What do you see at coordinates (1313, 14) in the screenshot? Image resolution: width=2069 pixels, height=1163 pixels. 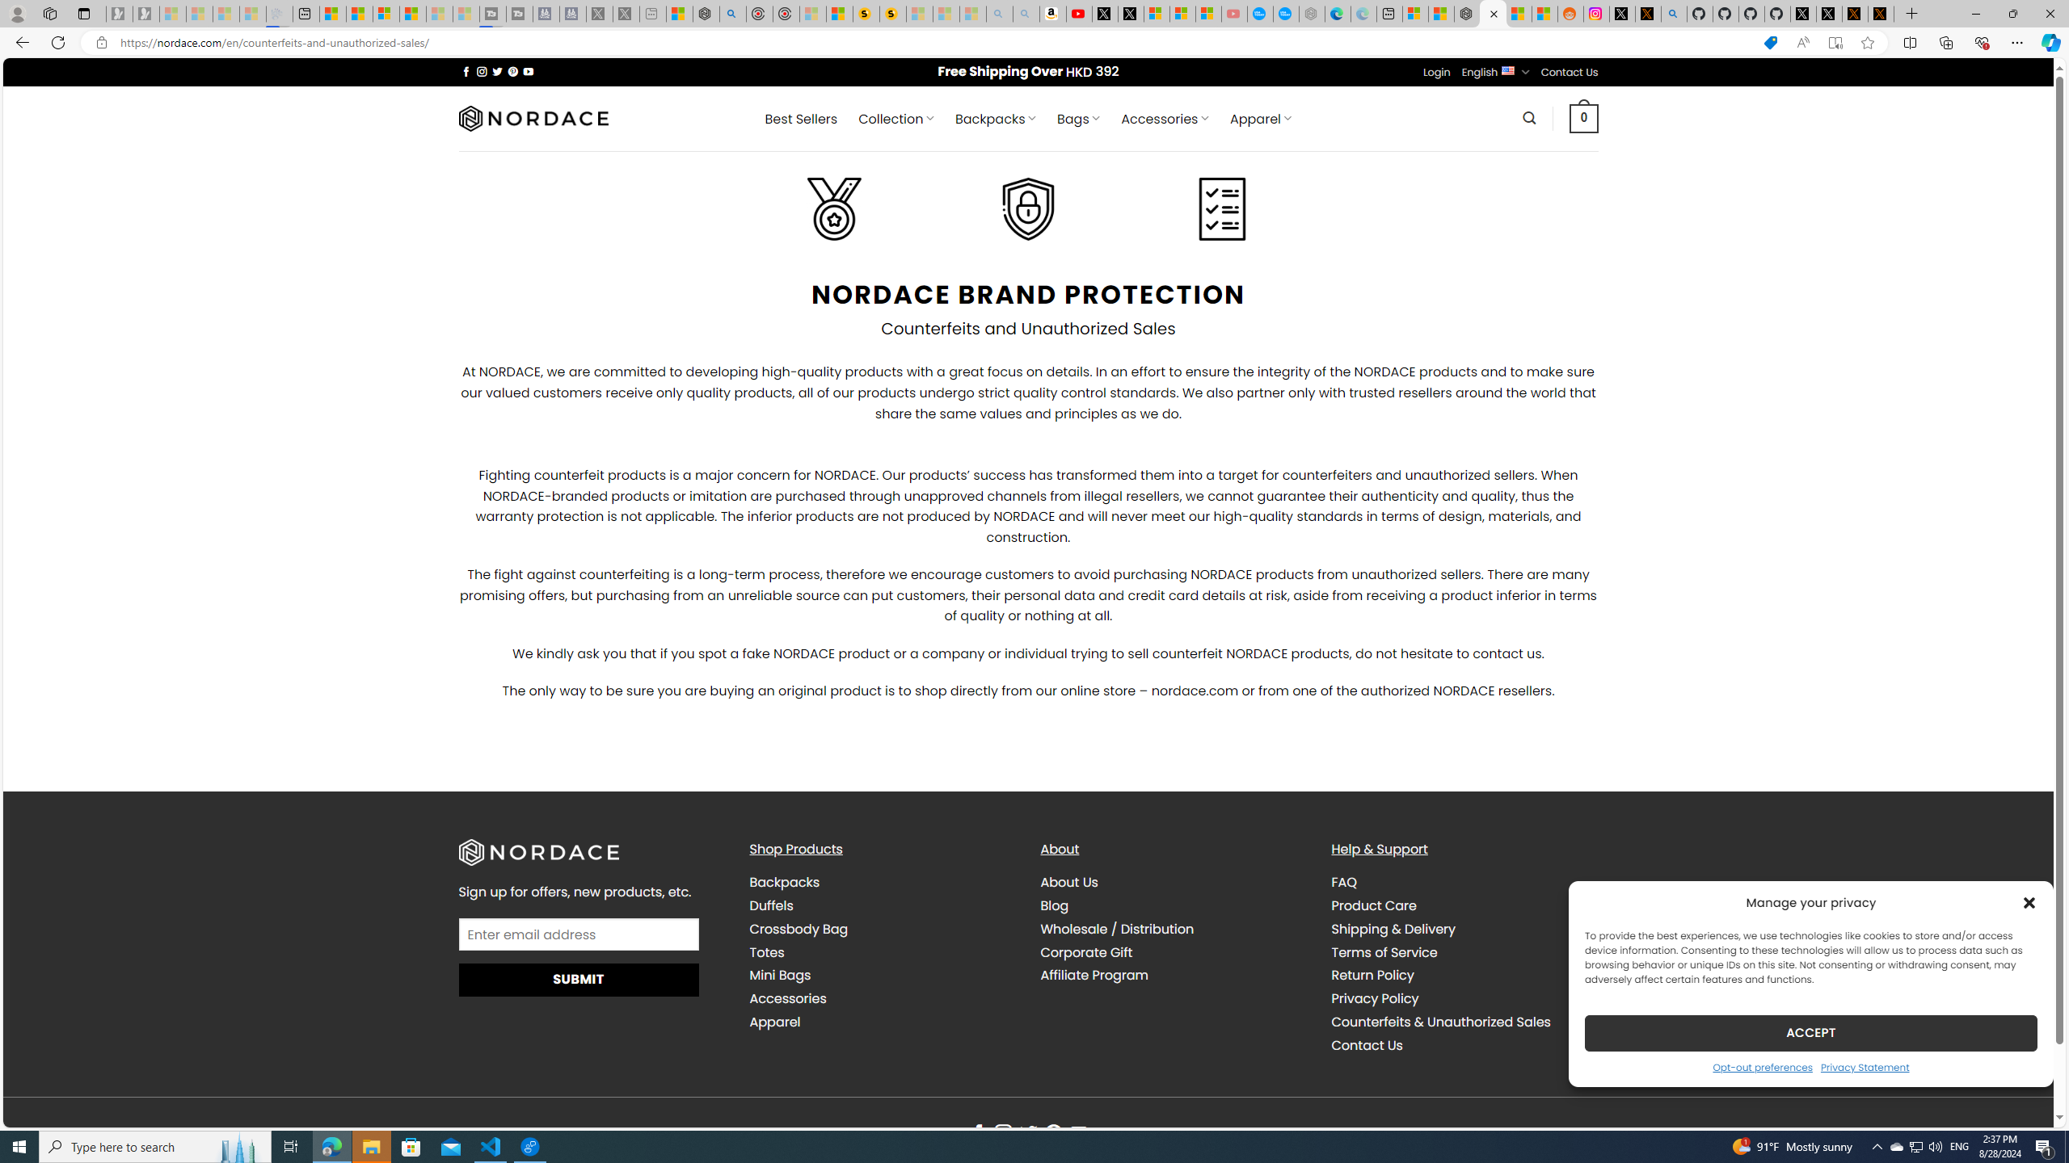 I see `Nordace - Nordace has arrived Hong Kong - Sleeping` at bounding box center [1313, 14].